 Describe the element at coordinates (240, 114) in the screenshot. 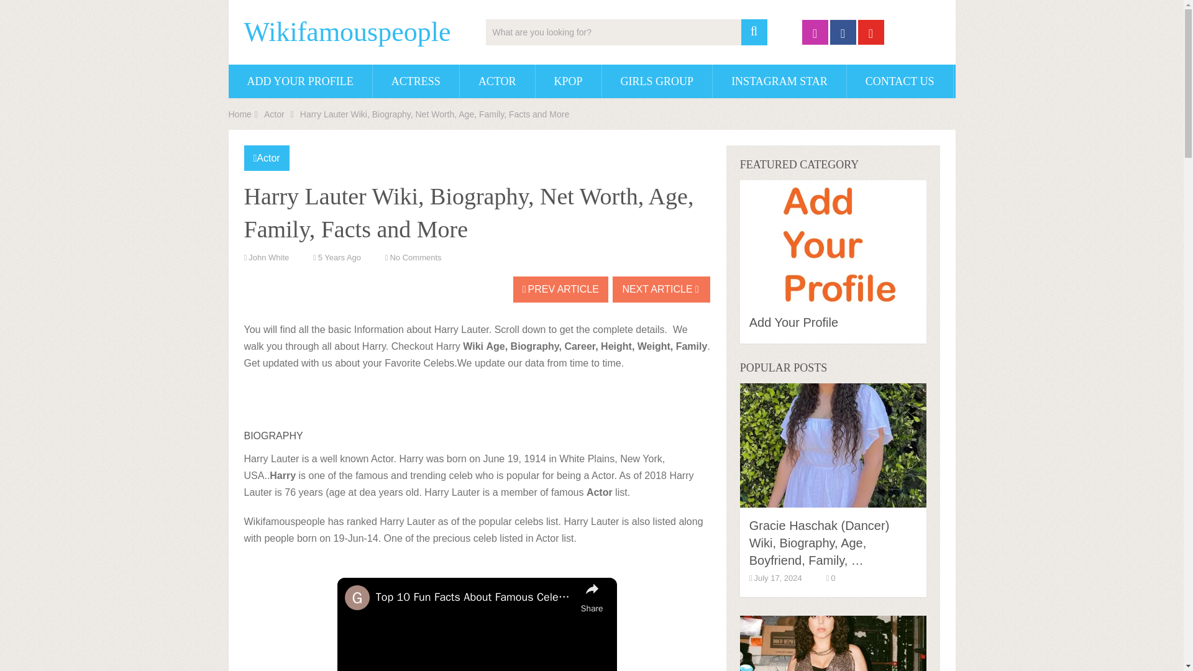

I see `Home` at that location.